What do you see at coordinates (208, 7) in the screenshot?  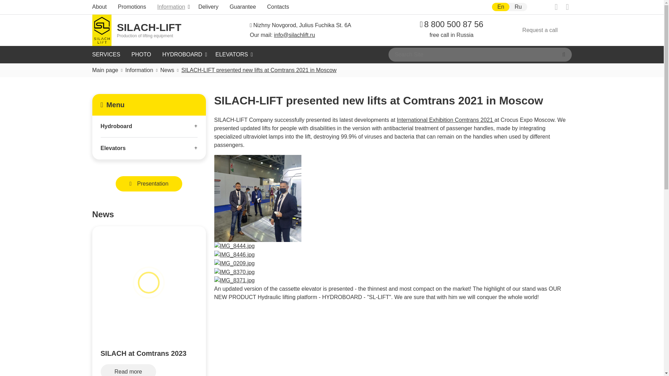 I see `Promotions` at bounding box center [208, 7].